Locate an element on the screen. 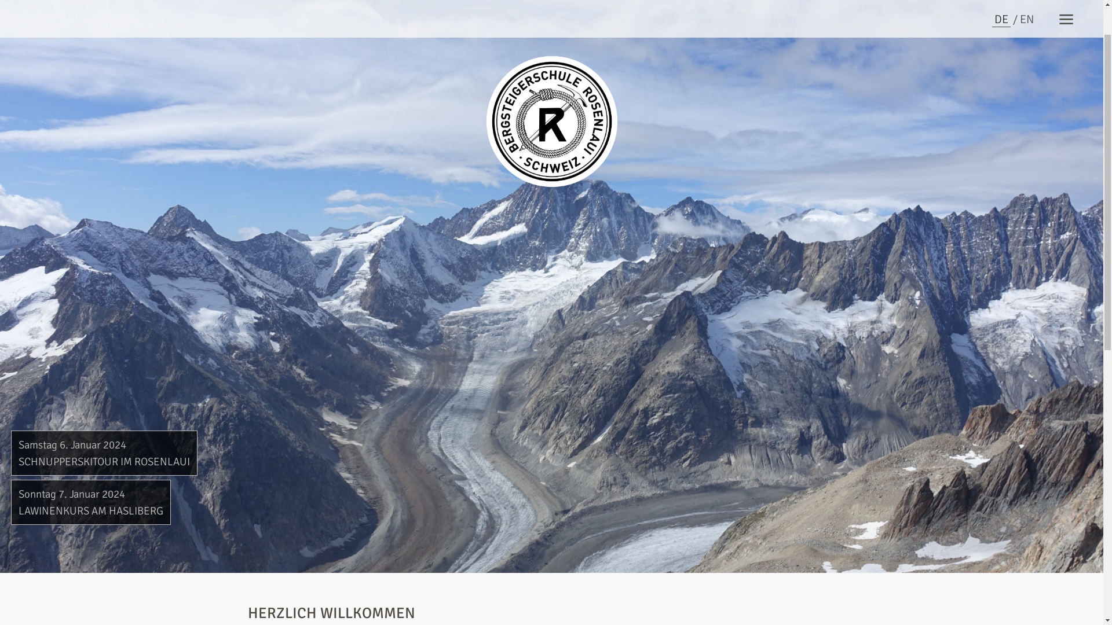 Image resolution: width=1112 pixels, height=625 pixels. Samstag 6. Januar 2024
SCHNUPPERSKITOUR IM ROSENLAUI is located at coordinates (104, 505).